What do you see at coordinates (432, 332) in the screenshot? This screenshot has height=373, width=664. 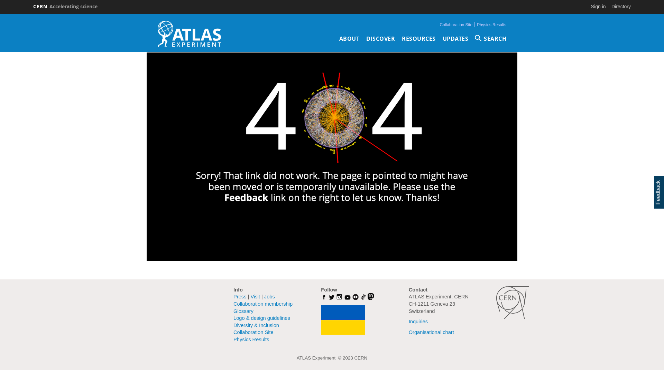 I see `Organisational chart` at bounding box center [432, 332].